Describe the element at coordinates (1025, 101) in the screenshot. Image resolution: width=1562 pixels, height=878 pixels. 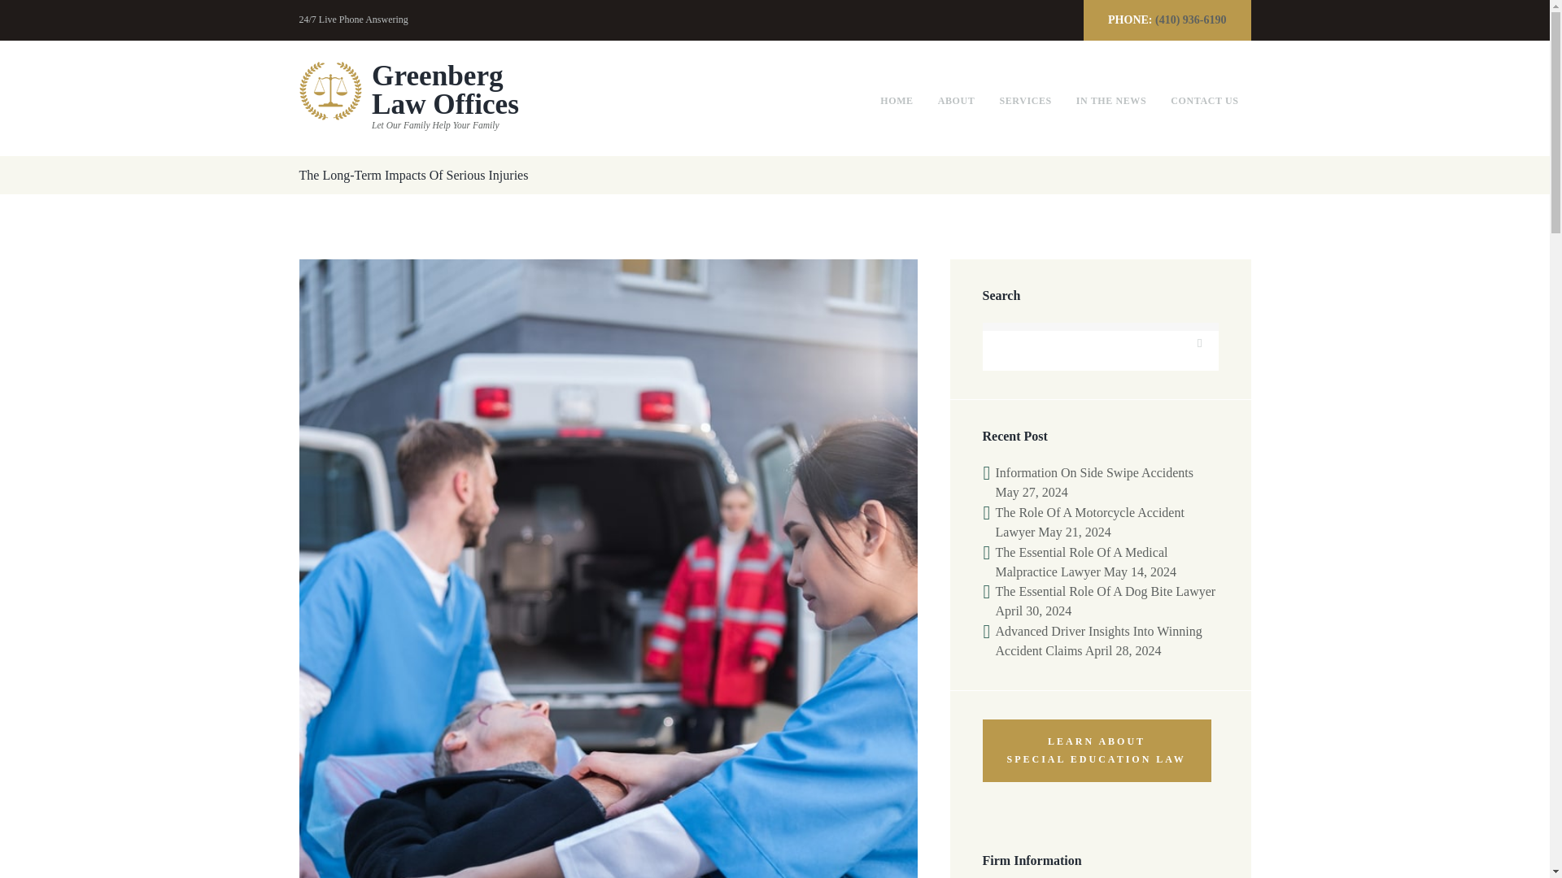
I see `The Long-Term Impacts Of Serious Injuries` at that location.